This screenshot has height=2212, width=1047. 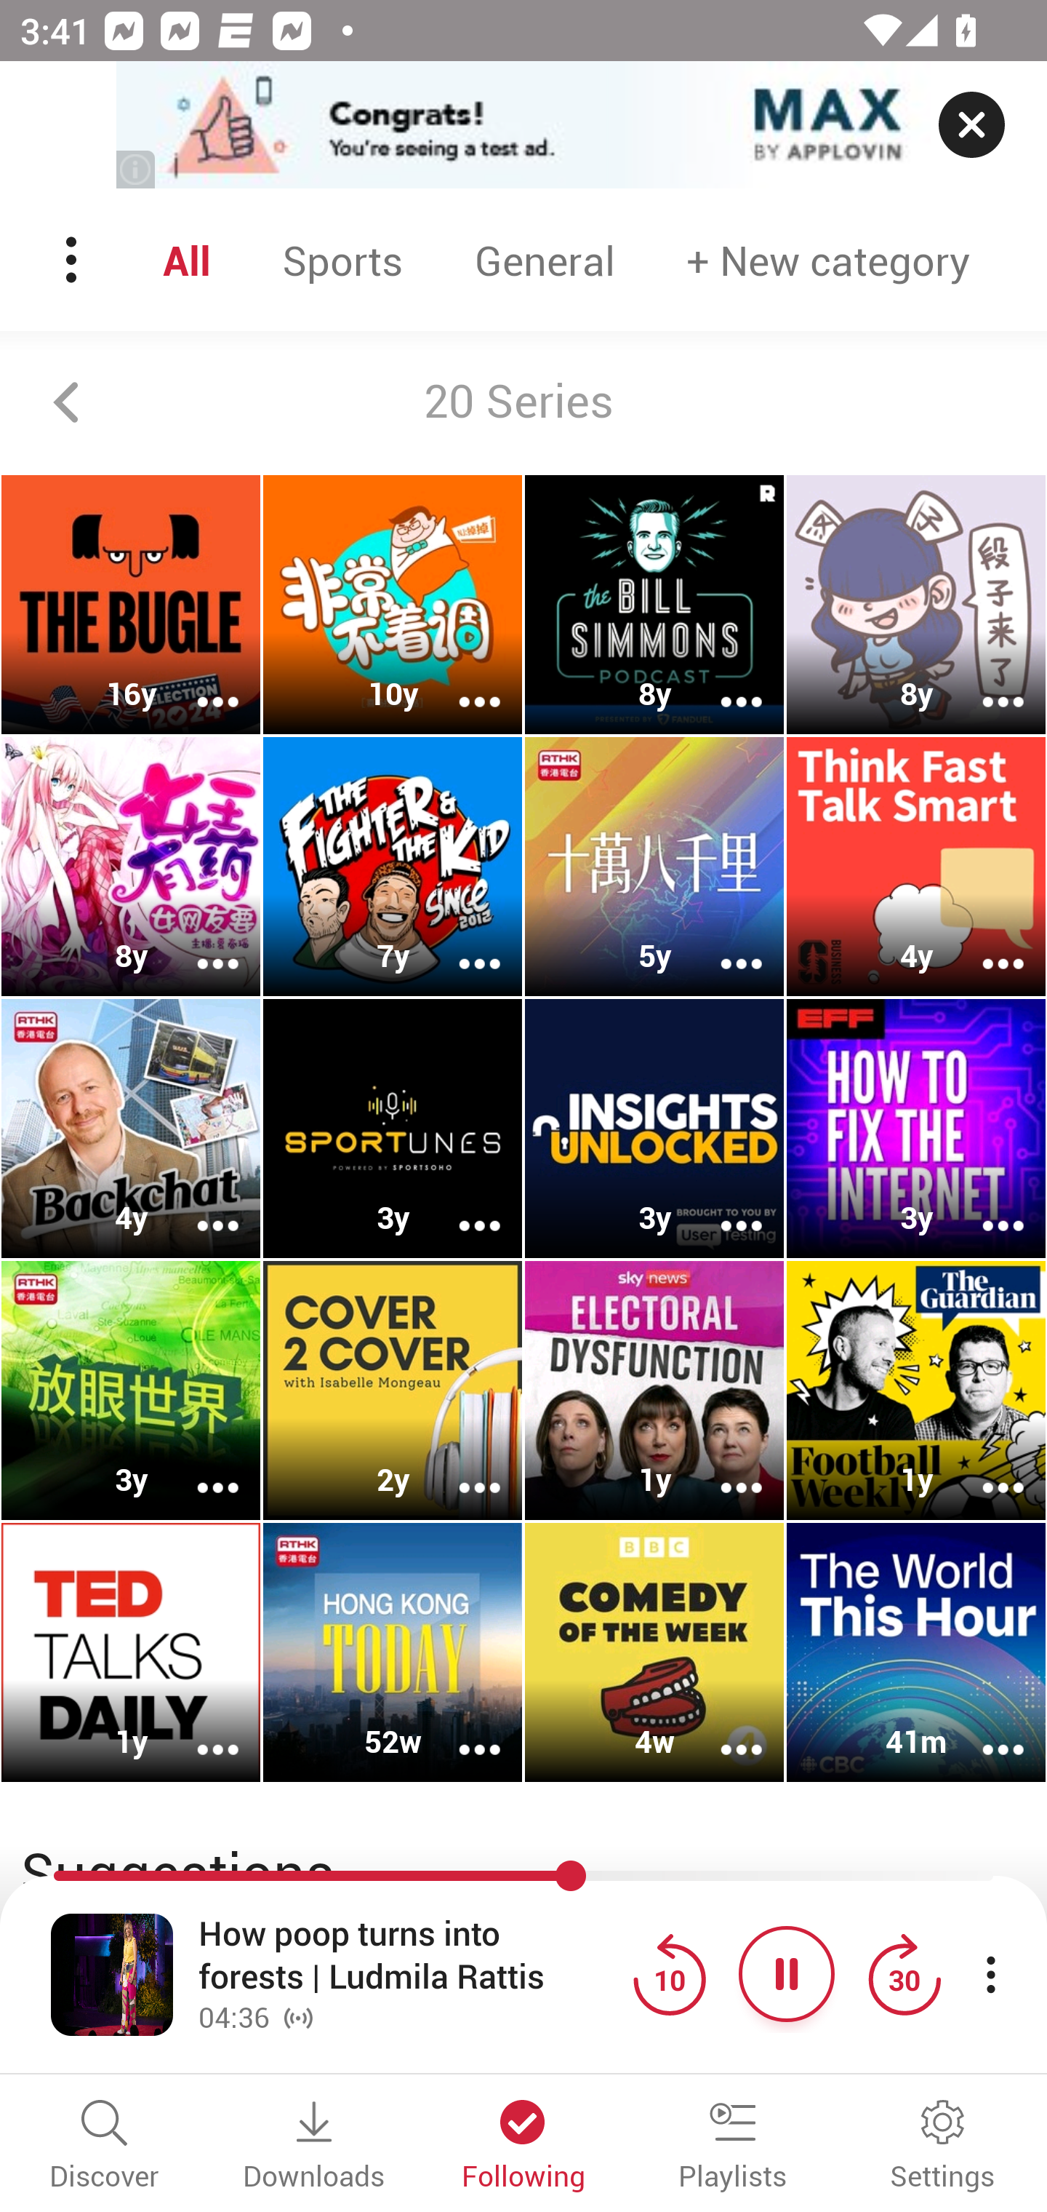 What do you see at coordinates (984, 944) in the screenshot?
I see `More options` at bounding box center [984, 944].